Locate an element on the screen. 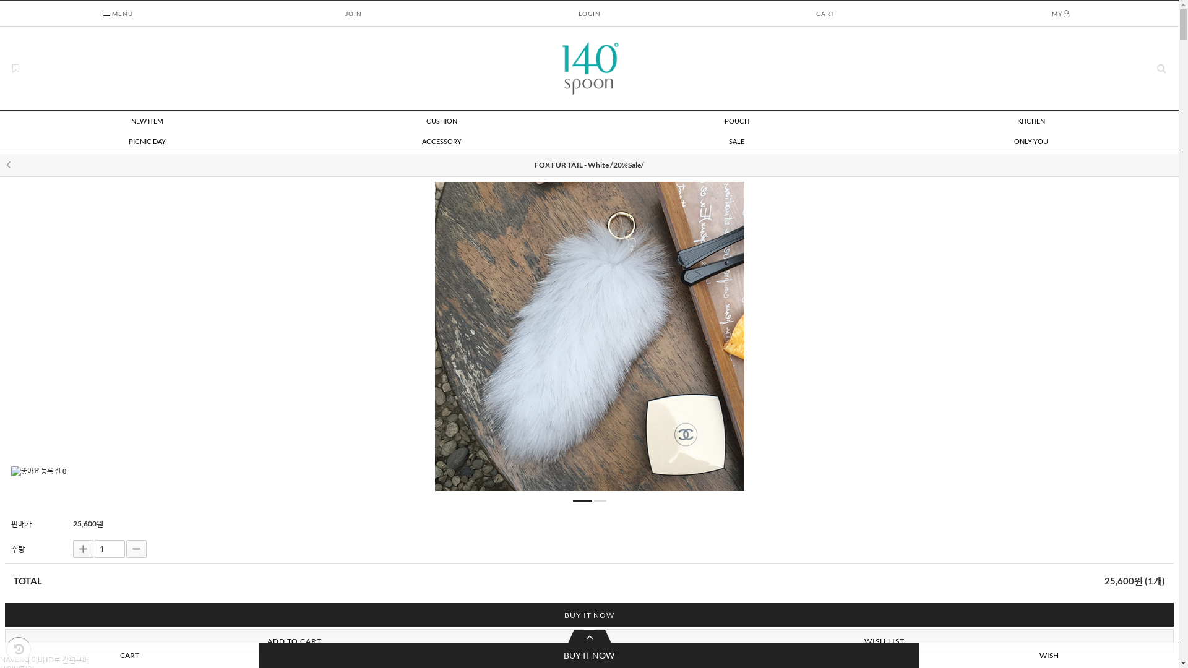 This screenshot has height=668, width=1188. CUSHION is located at coordinates (442, 121).